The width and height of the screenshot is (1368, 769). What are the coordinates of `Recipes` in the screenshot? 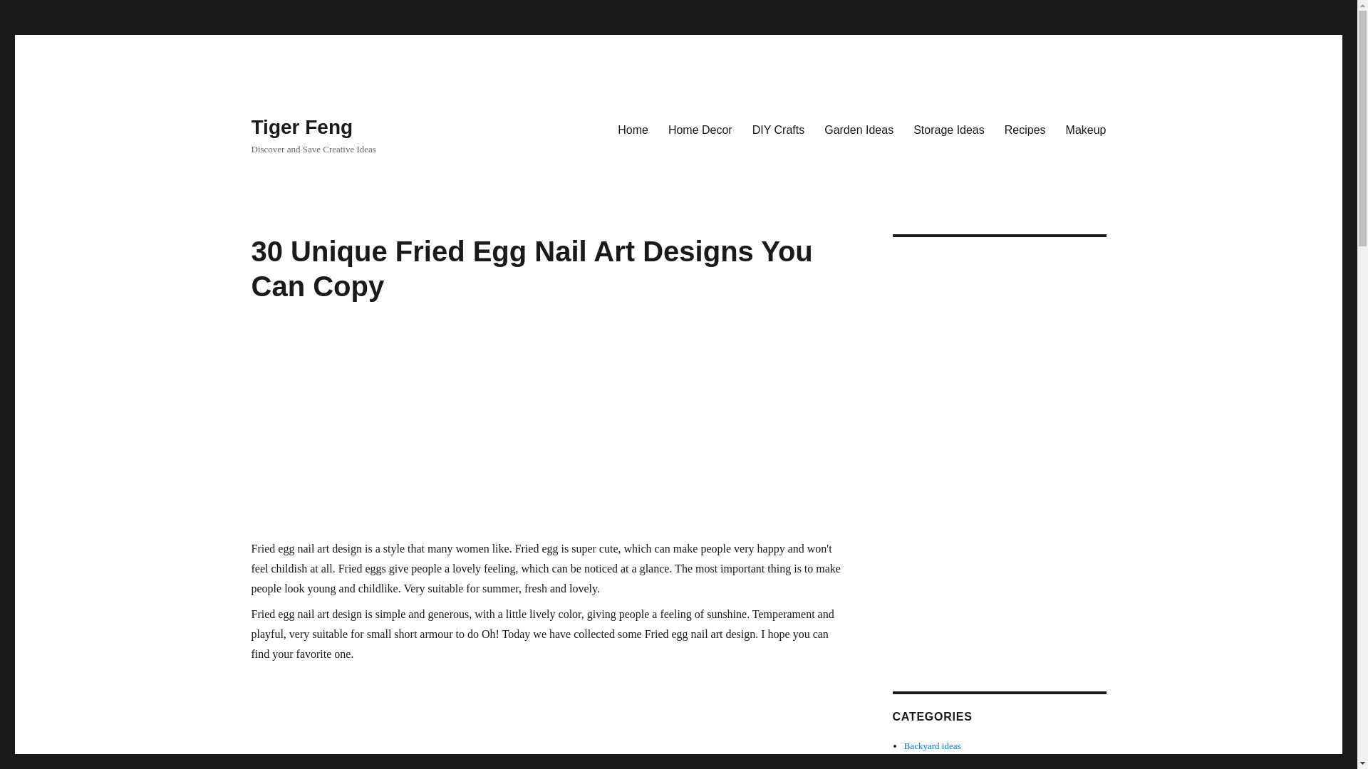 It's located at (1025, 130).